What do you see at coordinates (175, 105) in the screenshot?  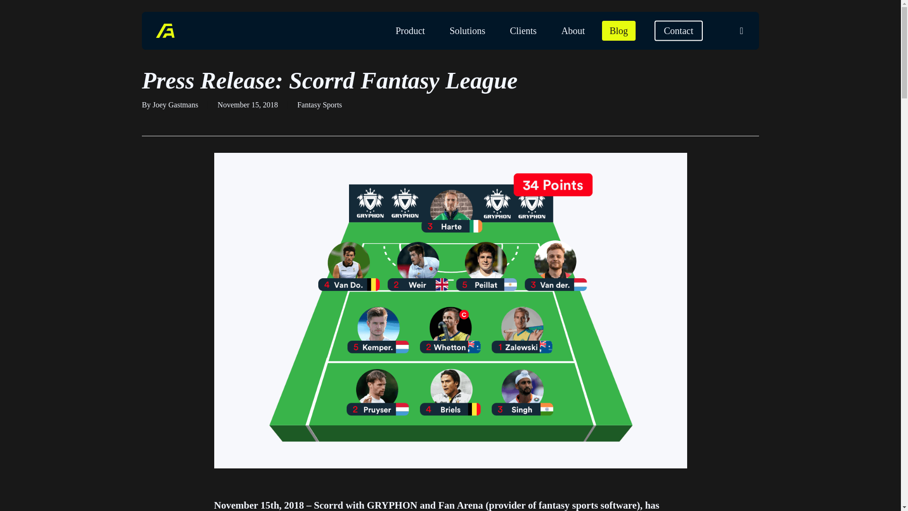 I see `Joey Gastmans` at bounding box center [175, 105].